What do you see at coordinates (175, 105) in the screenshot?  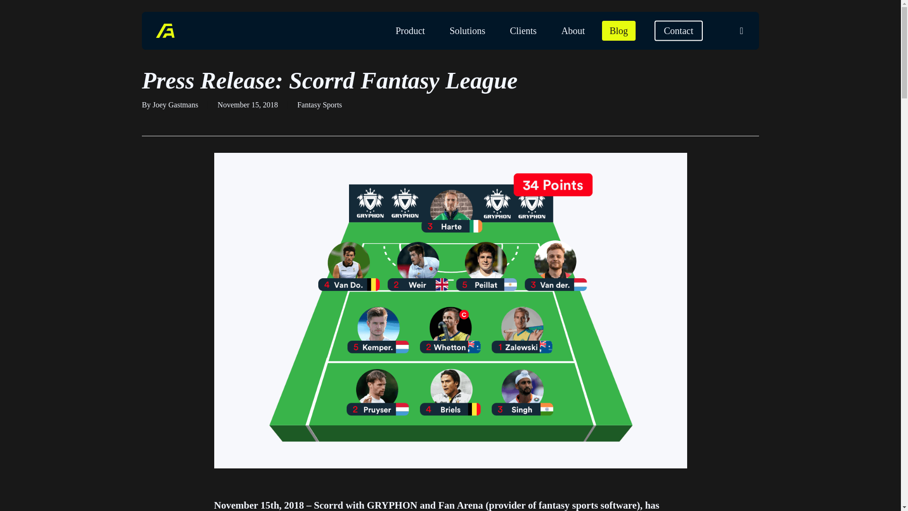 I see `Joey Gastmans` at bounding box center [175, 105].